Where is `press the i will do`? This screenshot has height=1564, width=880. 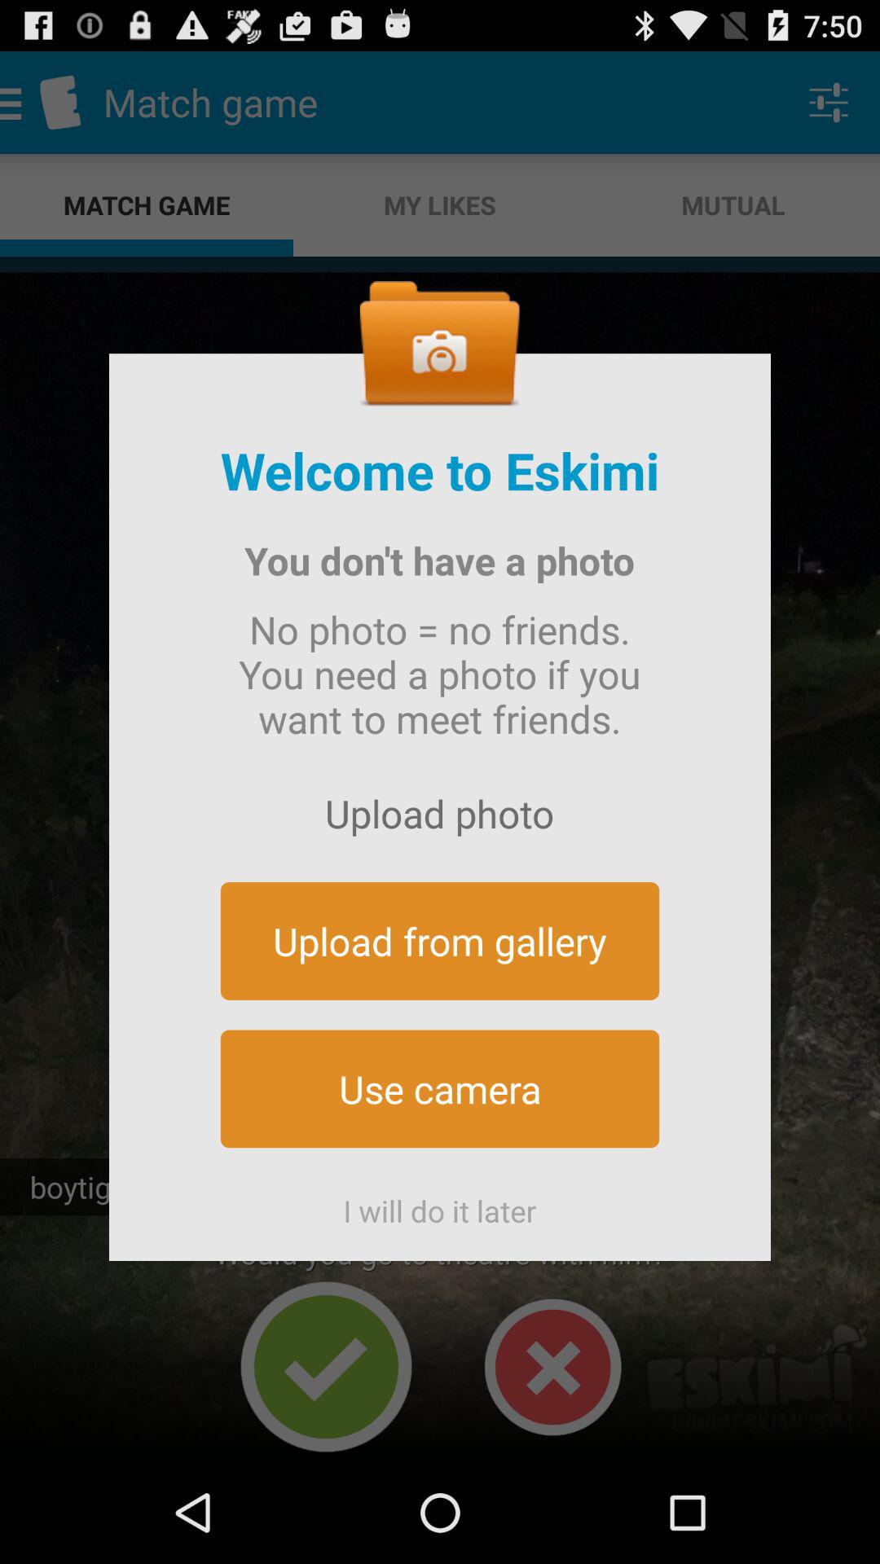
press the i will do is located at coordinates (440, 1204).